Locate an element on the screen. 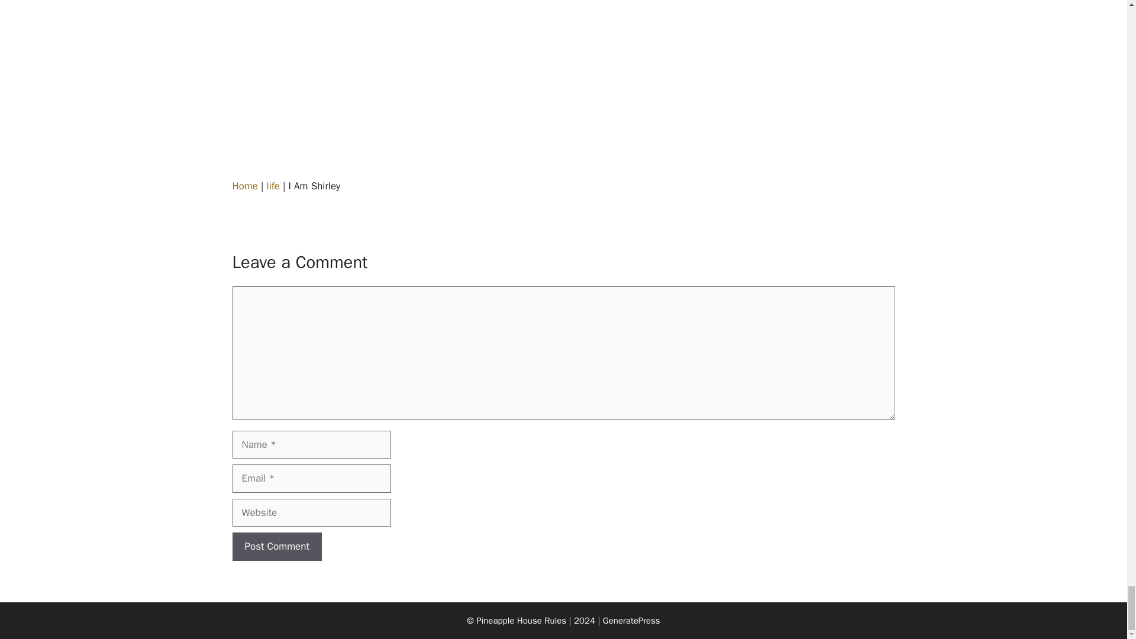 This screenshot has width=1136, height=639. Post Comment is located at coordinates (276, 547).